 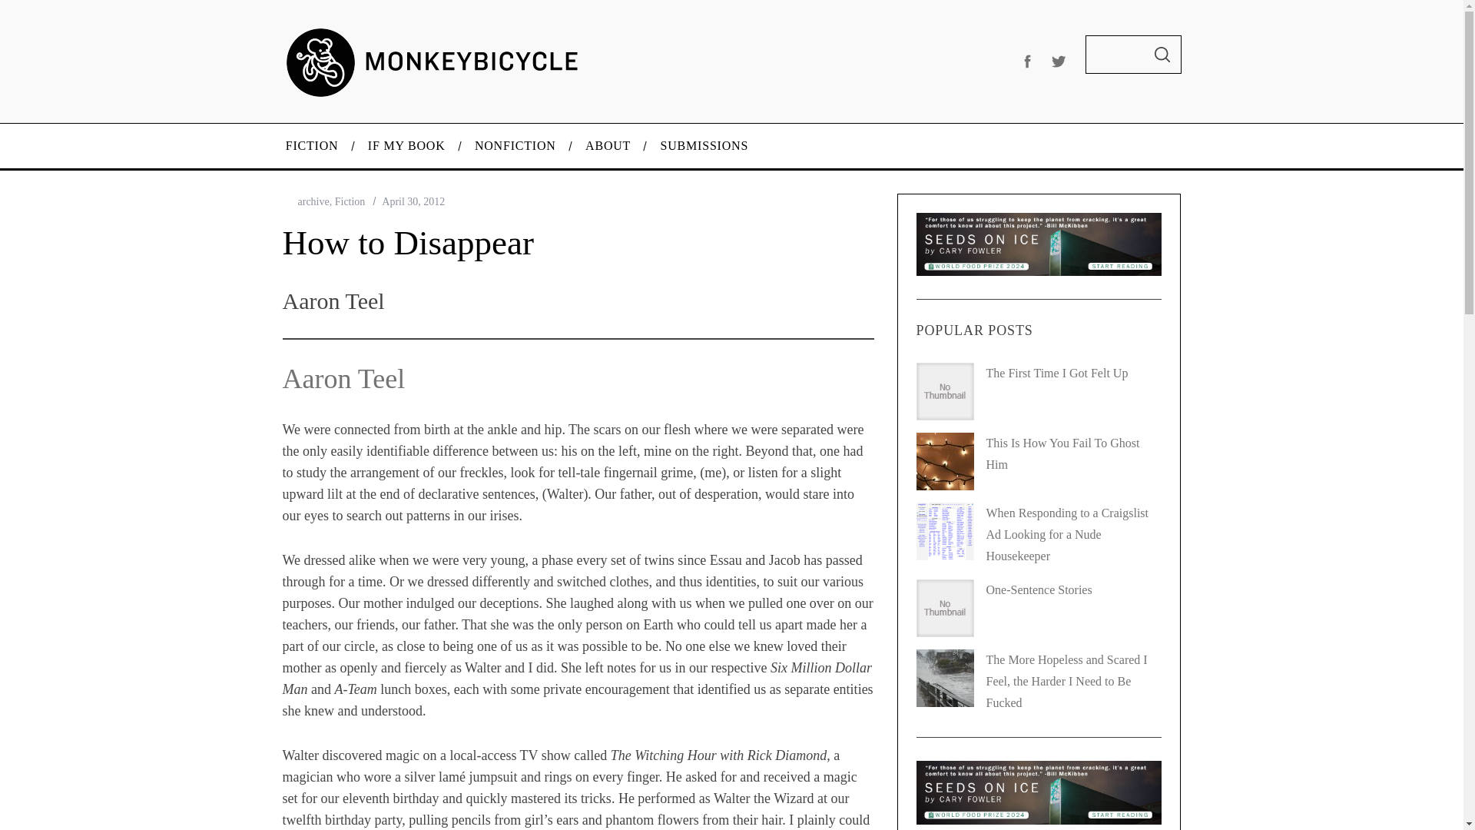 I want to click on SUBMISSIONS, so click(x=704, y=146).